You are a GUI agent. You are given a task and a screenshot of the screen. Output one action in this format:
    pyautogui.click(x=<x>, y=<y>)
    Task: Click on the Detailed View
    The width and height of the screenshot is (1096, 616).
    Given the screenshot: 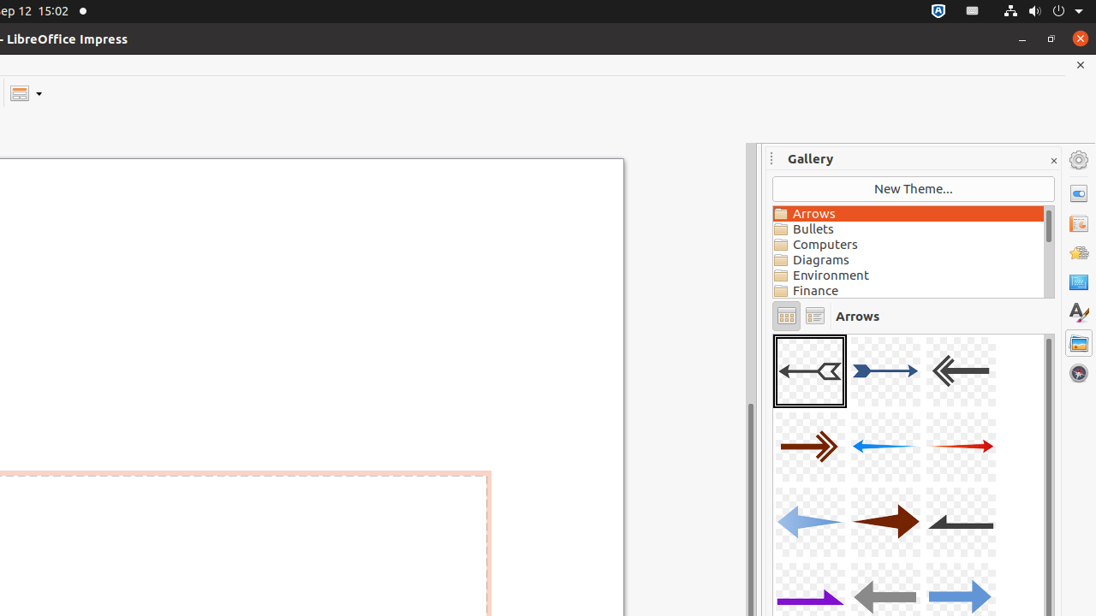 What is the action you would take?
    pyautogui.click(x=815, y=317)
    